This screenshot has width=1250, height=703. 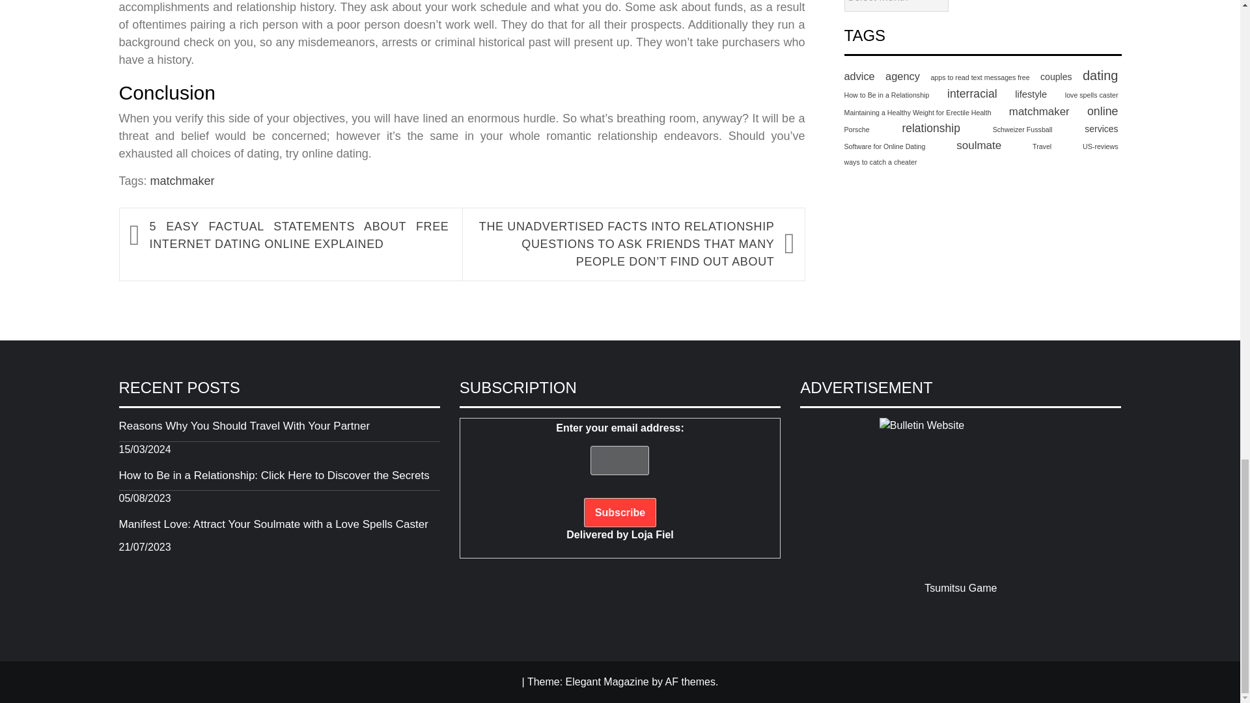 I want to click on Bulletin Website, so click(x=961, y=499).